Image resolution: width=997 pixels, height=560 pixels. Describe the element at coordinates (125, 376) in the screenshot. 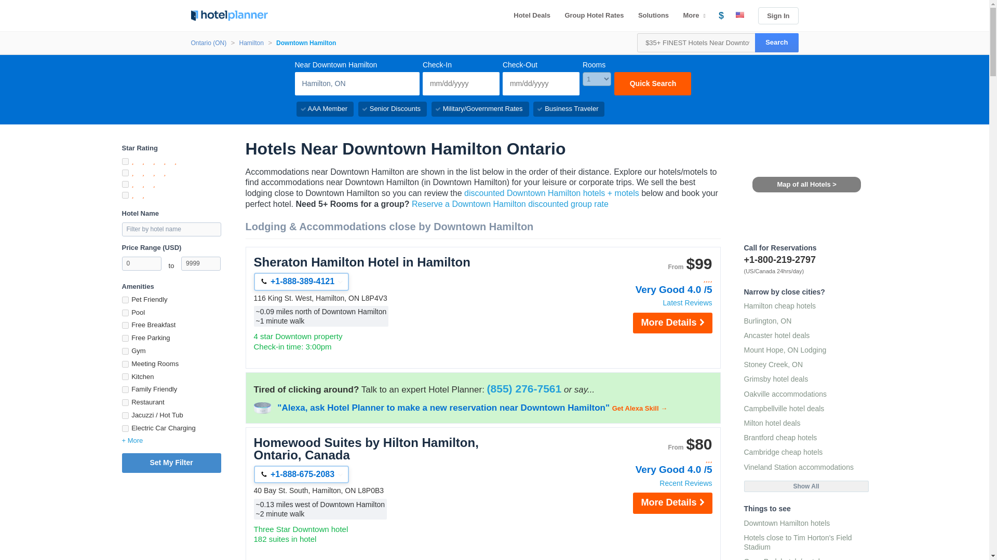

I see `81` at that location.